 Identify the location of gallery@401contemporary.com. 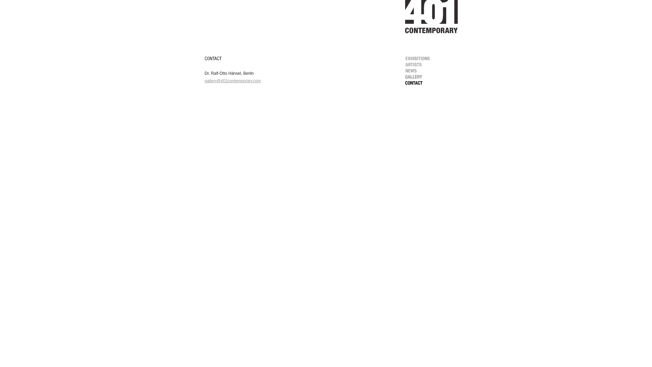
(233, 81).